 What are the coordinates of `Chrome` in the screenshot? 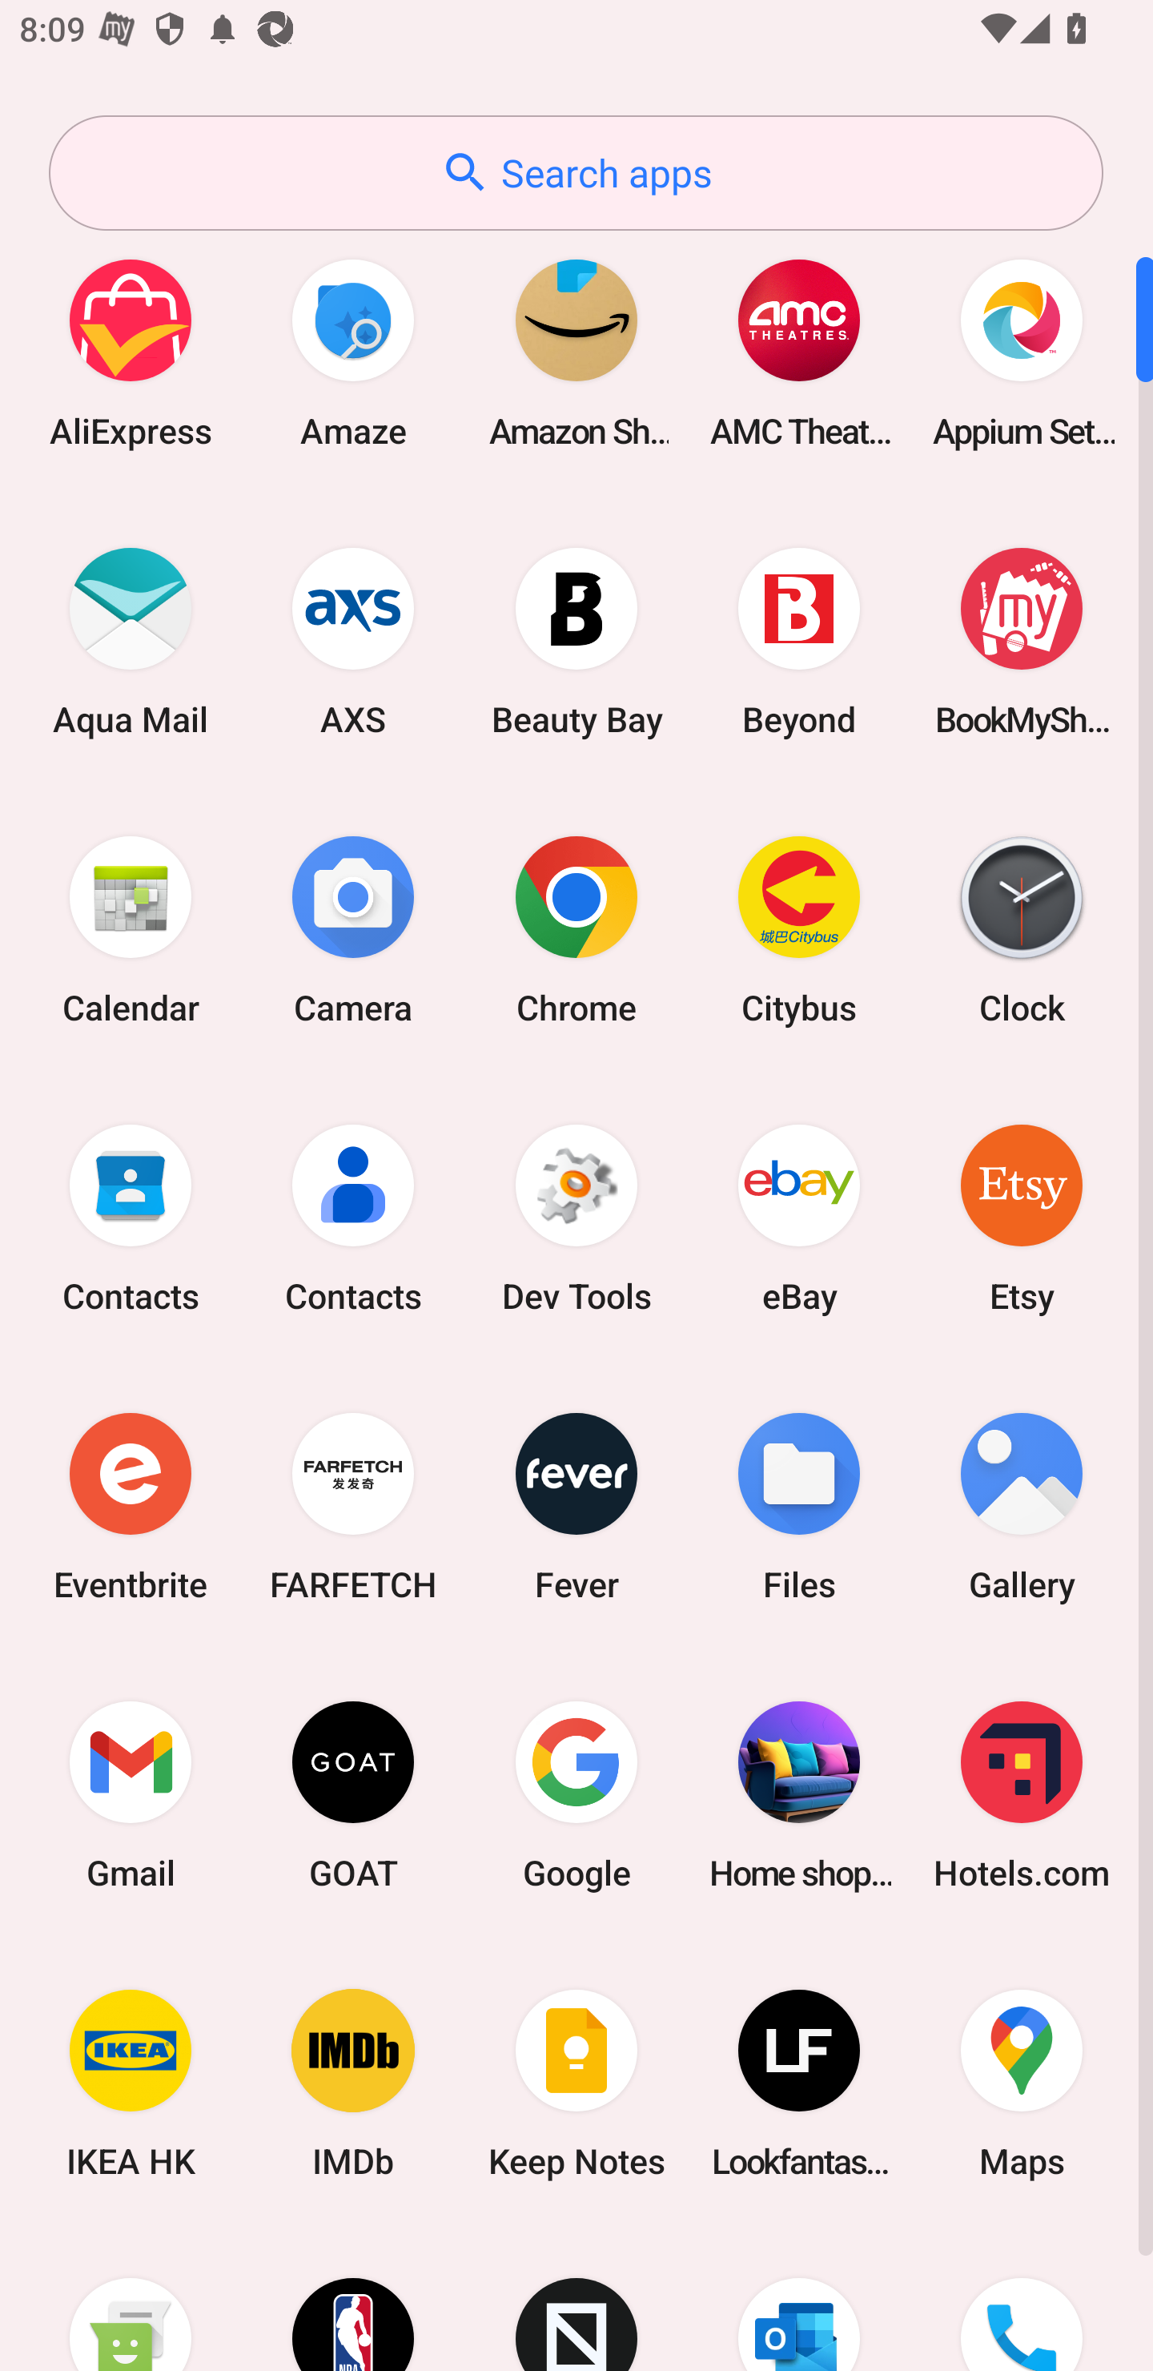 It's located at (576, 929).